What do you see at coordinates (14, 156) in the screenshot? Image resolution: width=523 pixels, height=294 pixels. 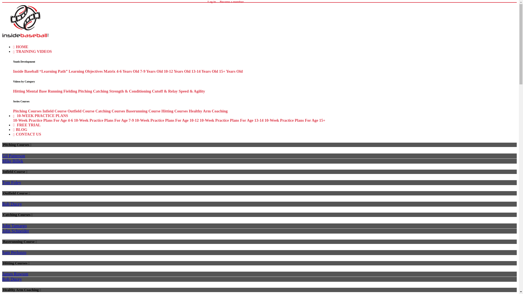 I see `Gil Patterson` at bounding box center [14, 156].